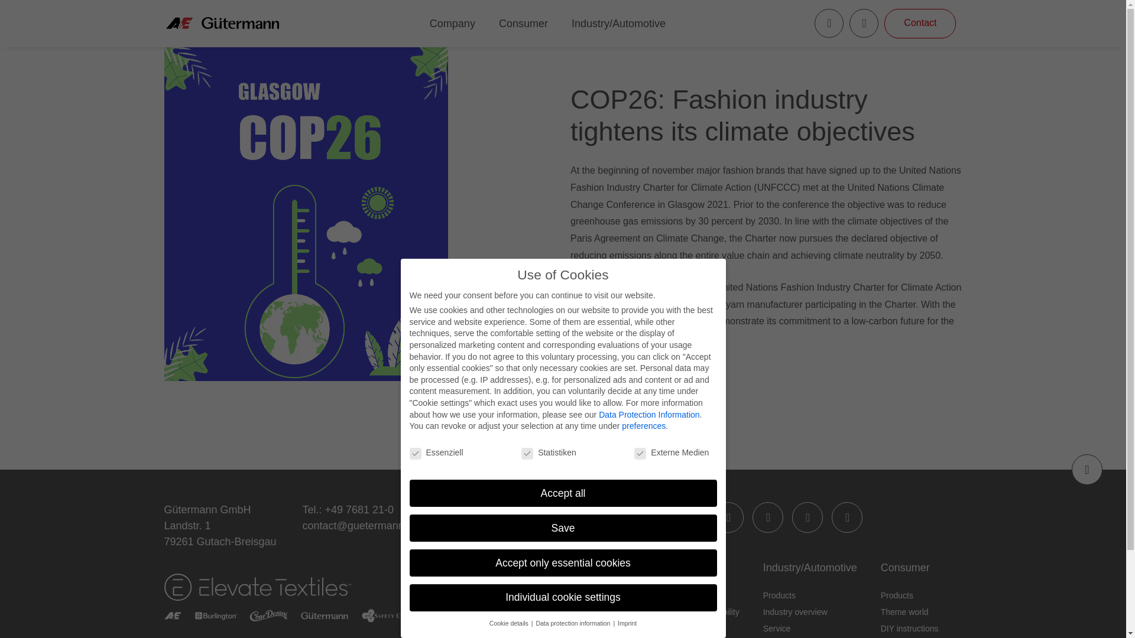 The width and height of the screenshot is (1135, 638). I want to click on Facebook, so click(728, 517).